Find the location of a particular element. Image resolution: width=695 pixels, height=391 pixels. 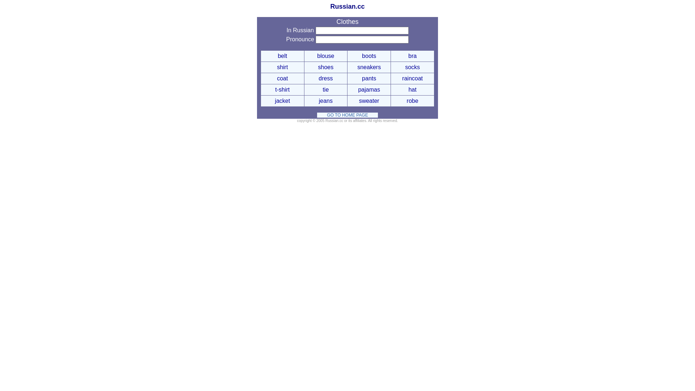

belt is located at coordinates (282, 56).